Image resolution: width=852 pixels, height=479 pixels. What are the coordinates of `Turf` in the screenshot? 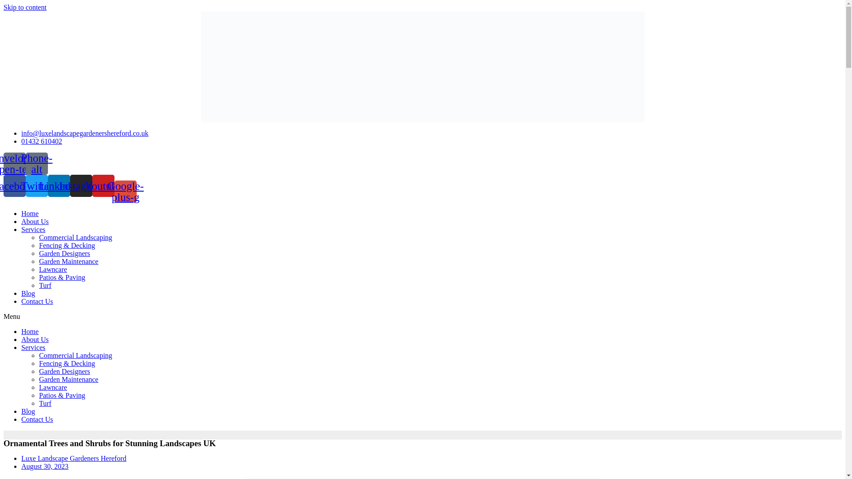 It's located at (45, 403).